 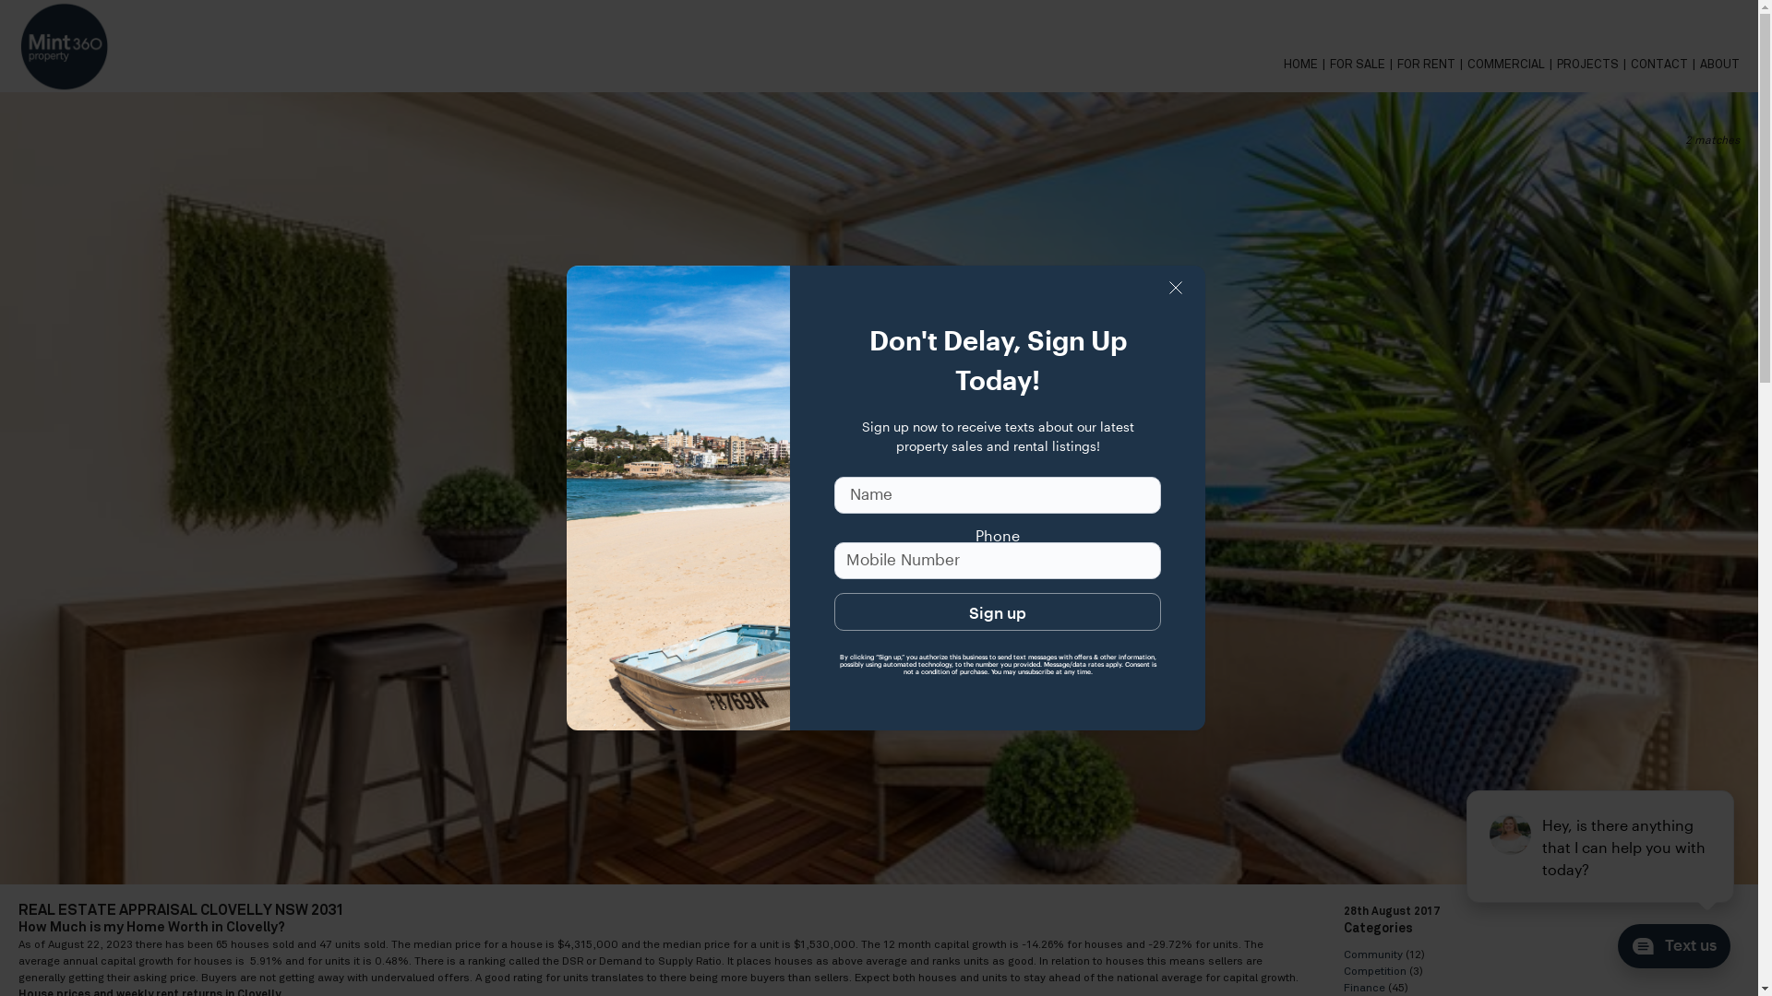 I want to click on Finance, so click(x=1364, y=988).